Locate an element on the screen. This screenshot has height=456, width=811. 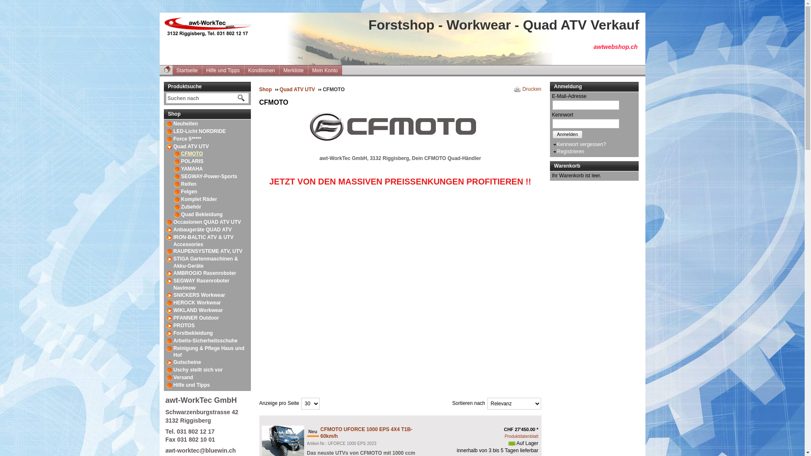
Suche starten is located at coordinates (241, 98).